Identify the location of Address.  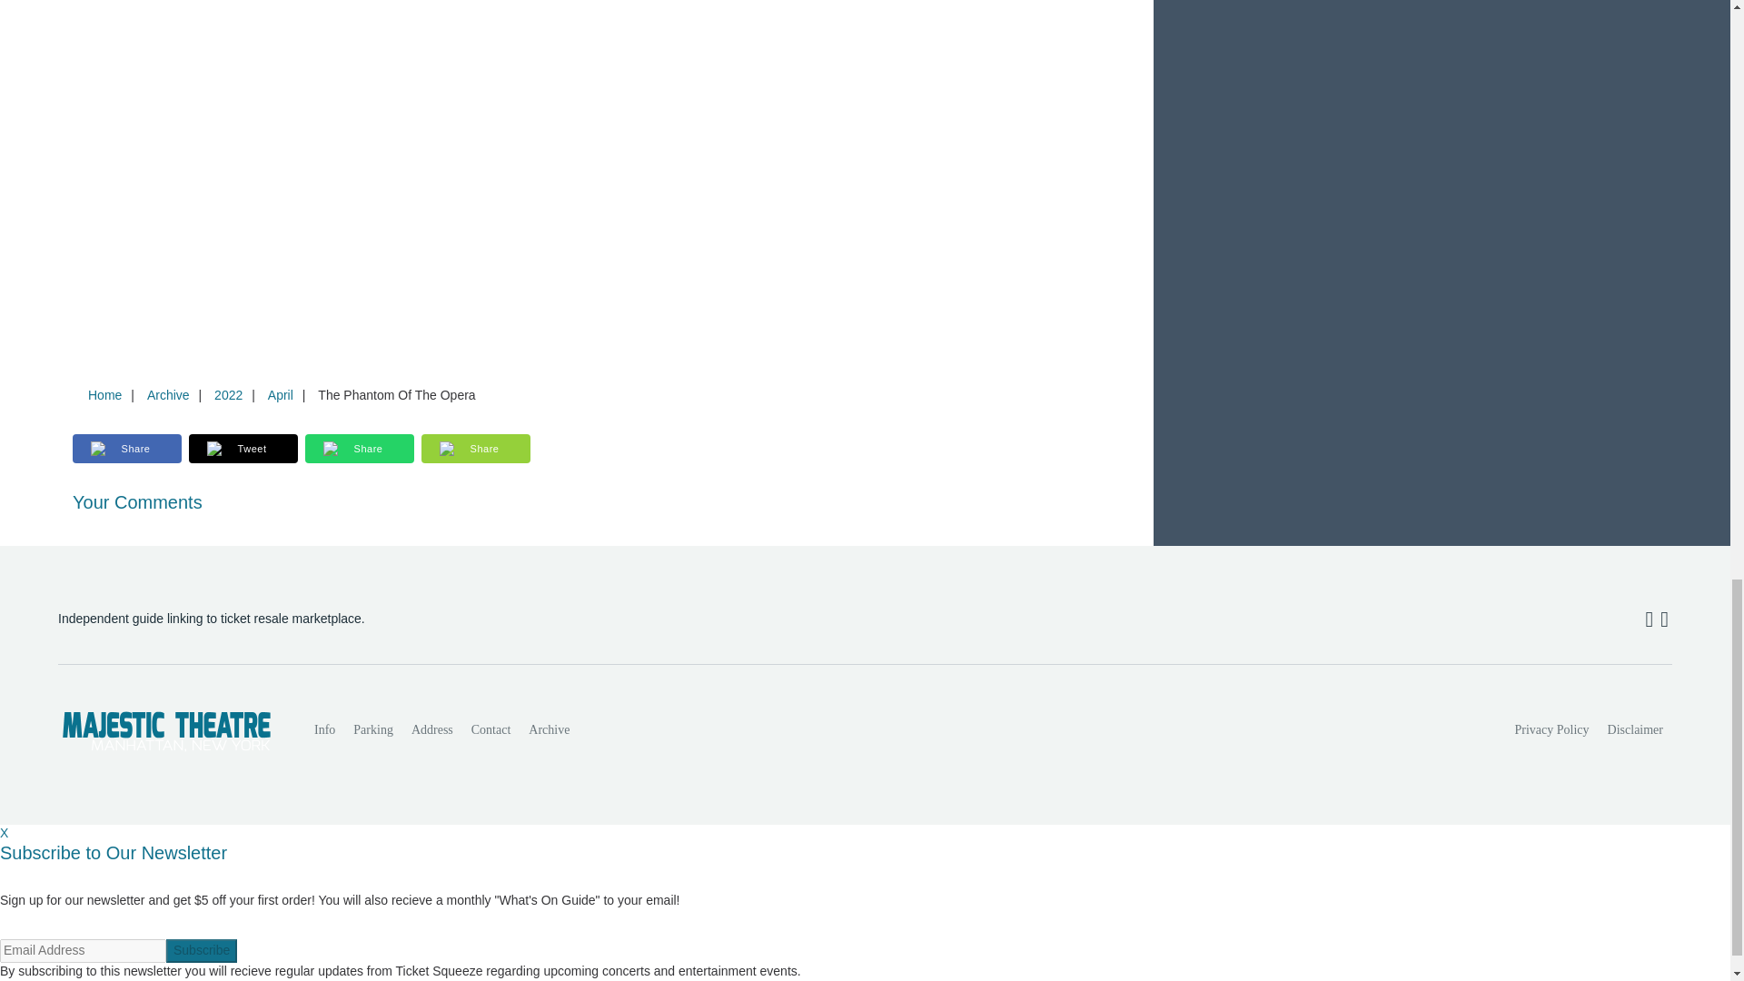
(432, 730).